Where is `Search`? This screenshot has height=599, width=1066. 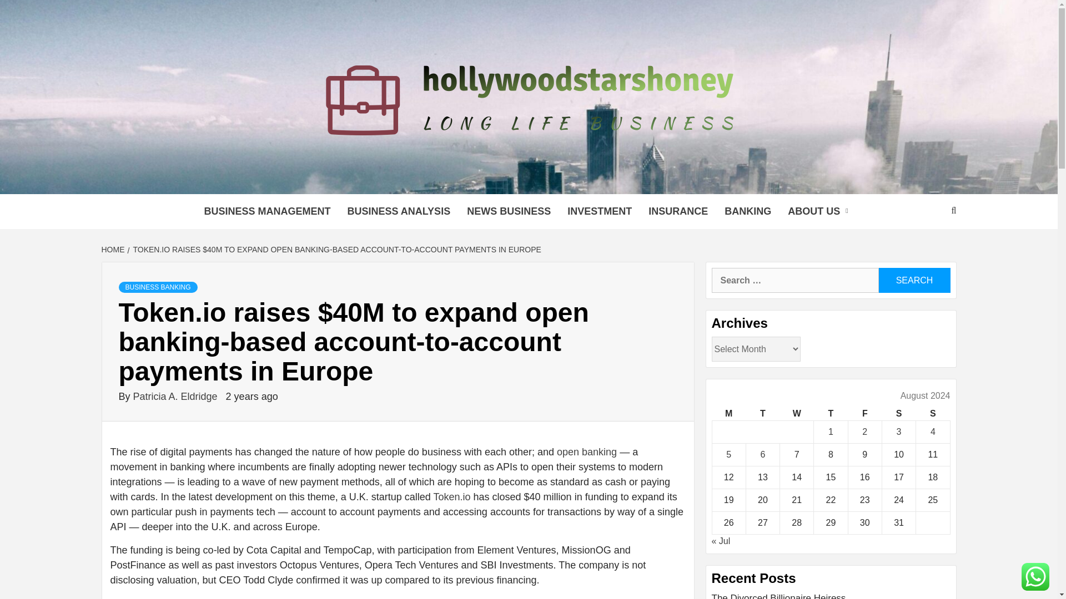
Search is located at coordinates (914, 280).